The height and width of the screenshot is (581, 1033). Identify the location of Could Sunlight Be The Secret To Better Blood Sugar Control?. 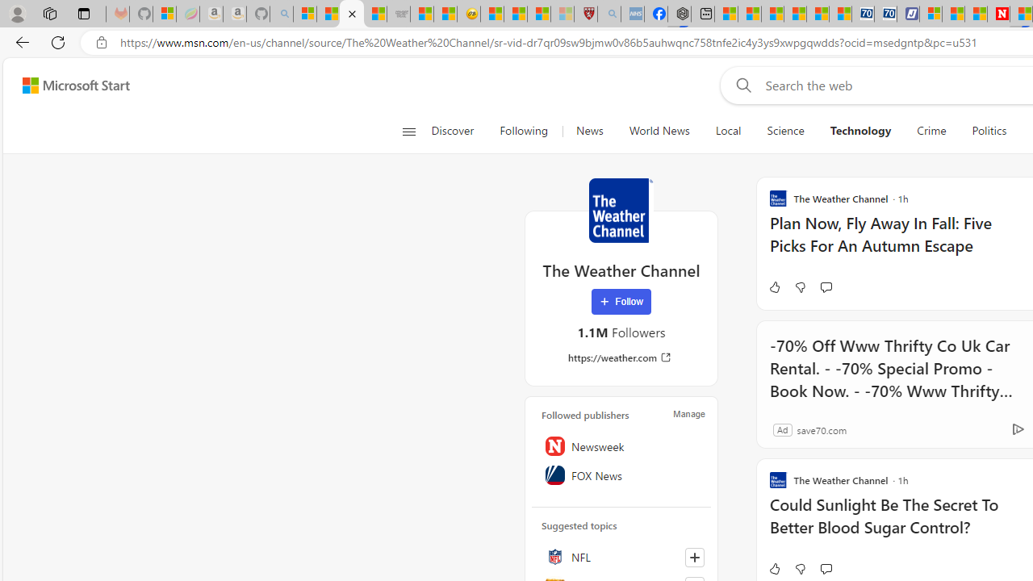
(900, 525).